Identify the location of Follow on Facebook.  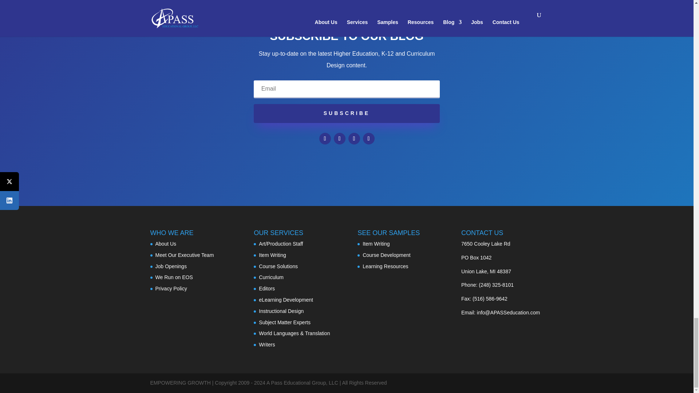
(325, 139).